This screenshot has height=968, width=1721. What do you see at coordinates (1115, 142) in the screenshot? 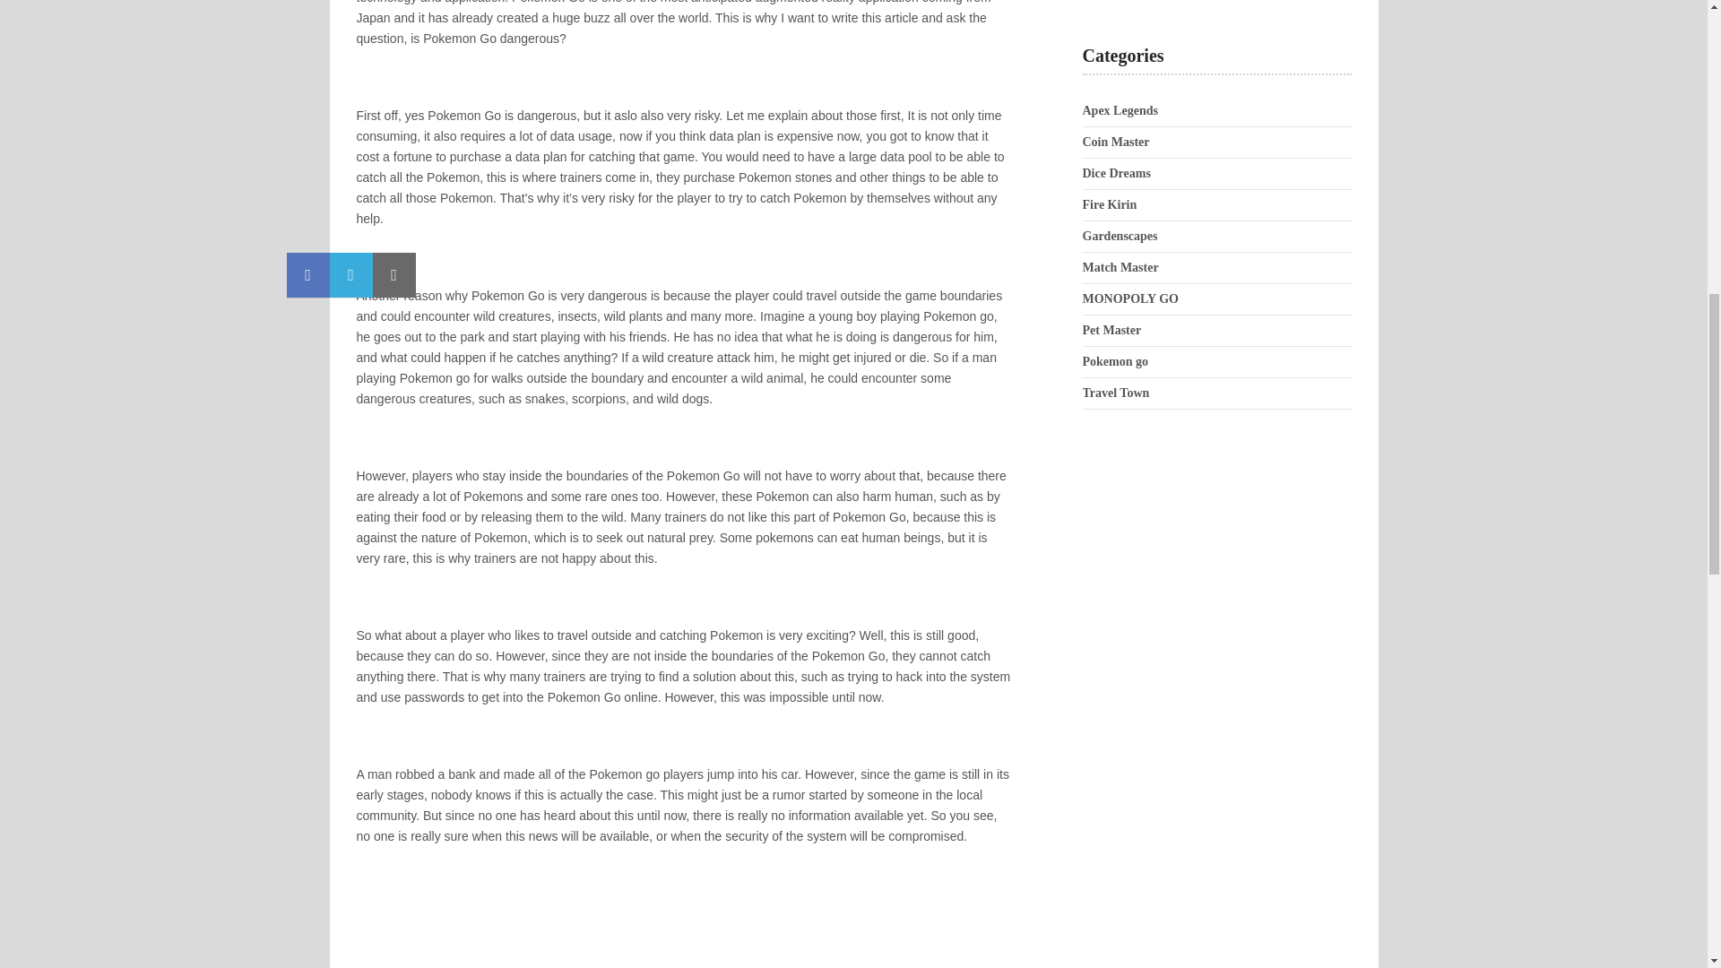
I see `Coin Master` at bounding box center [1115, 142].